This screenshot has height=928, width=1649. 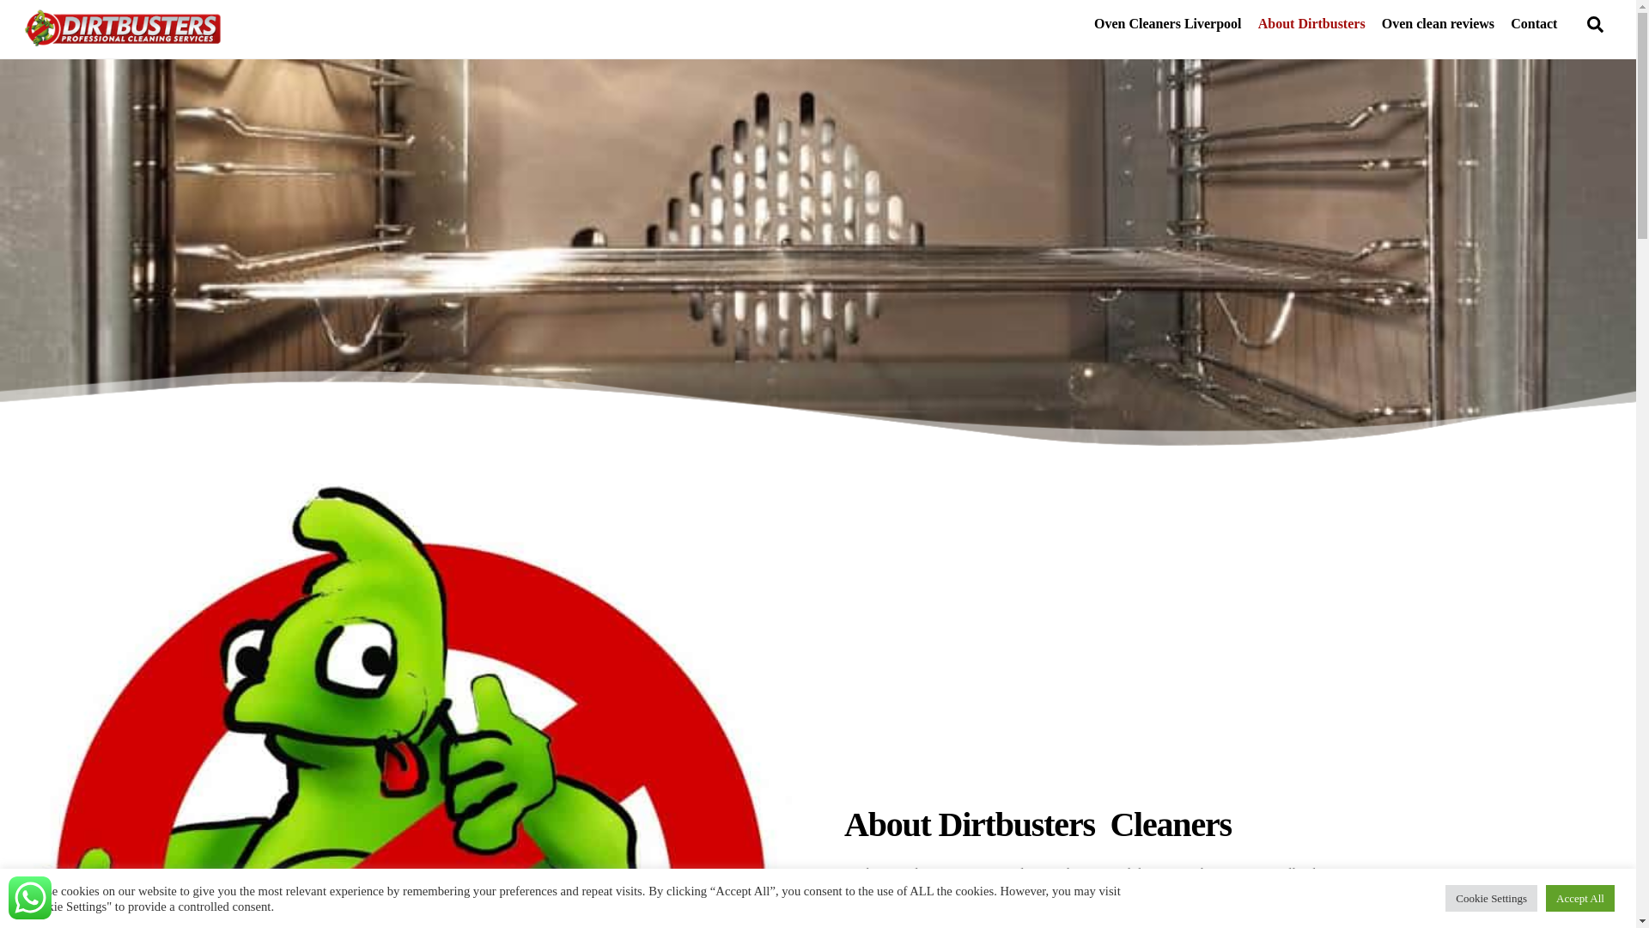 I want to click on Oven clean reviews, so click(x=1438, y=24).